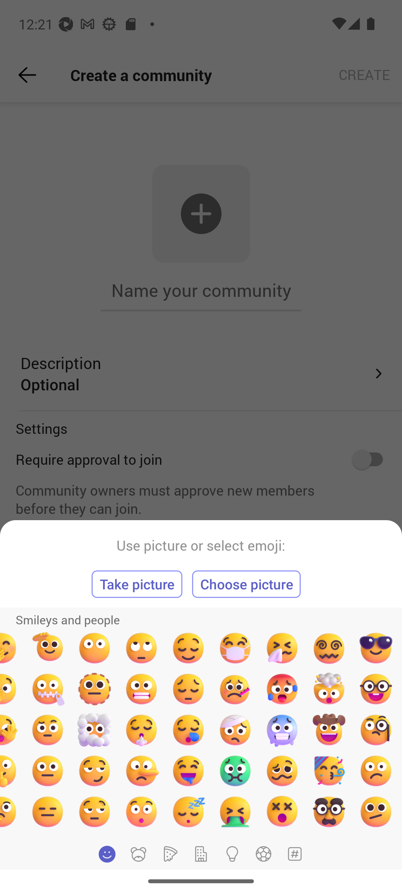 The width and height of the screenshot is (402, 893). What do you see at coordinates (48, 771) in the screenshot?
I see `Speechless emoji` at bounding box center [48, 771].